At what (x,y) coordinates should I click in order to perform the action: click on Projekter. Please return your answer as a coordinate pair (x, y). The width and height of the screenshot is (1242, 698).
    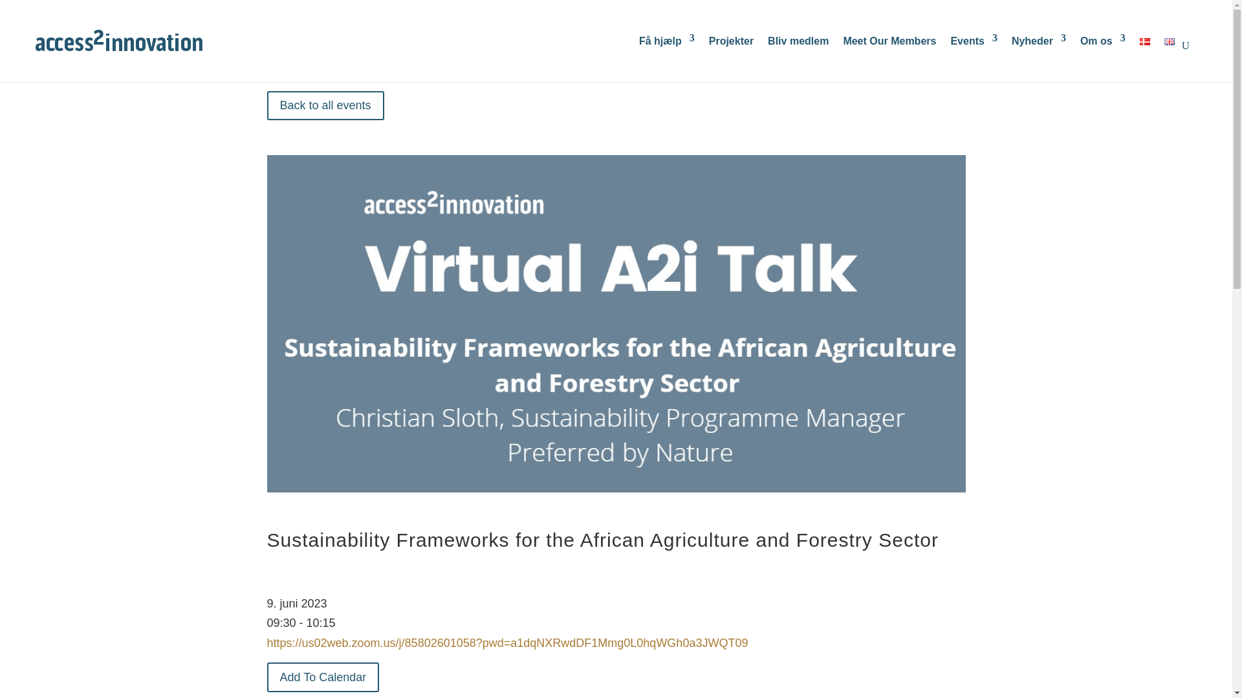
    Looking at the image, I should click on (731, 39).